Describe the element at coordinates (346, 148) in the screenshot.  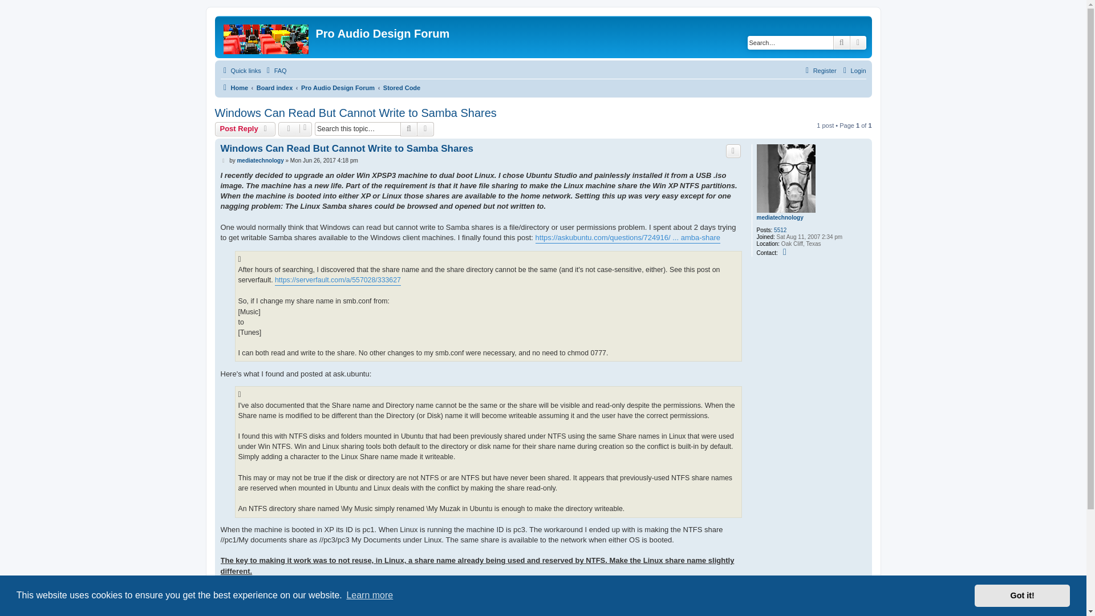
I see `Windows Can Read But Cannot Write to Samba Shares` at that location.